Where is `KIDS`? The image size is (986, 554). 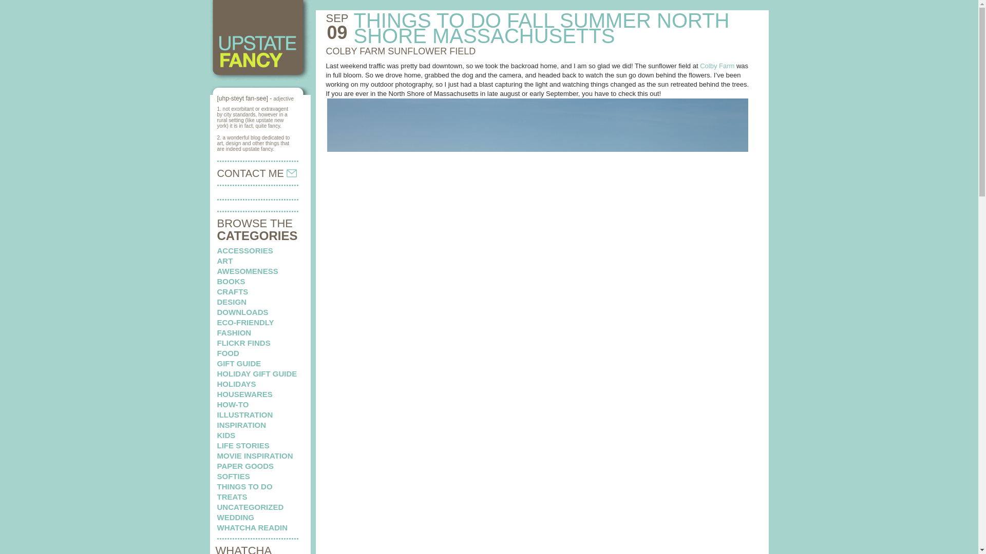 KIDS is located at coordinates (226, 435).